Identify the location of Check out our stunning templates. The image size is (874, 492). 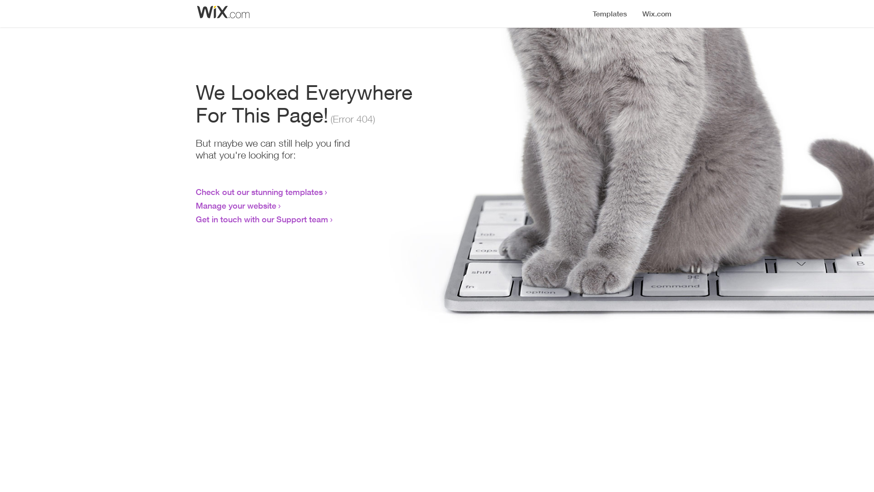
(259, 192).